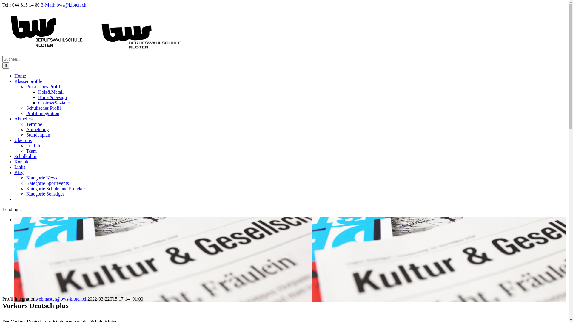  I want to click on Kategorie Sonstiges, so click(45, 194).